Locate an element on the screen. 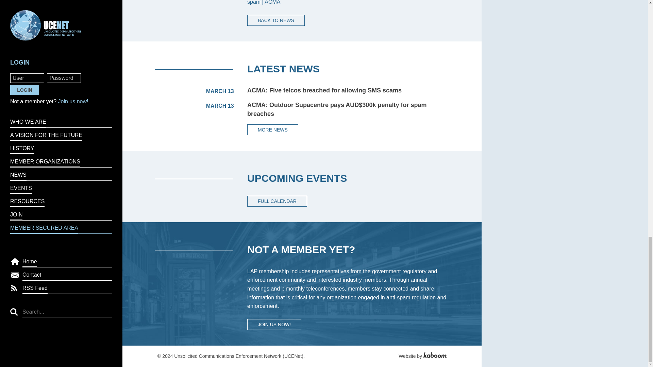 This screenshot has height=367, width=653. ACMA: Five telcos breached for allowing SMS scams is located at coordinates (324, 90).